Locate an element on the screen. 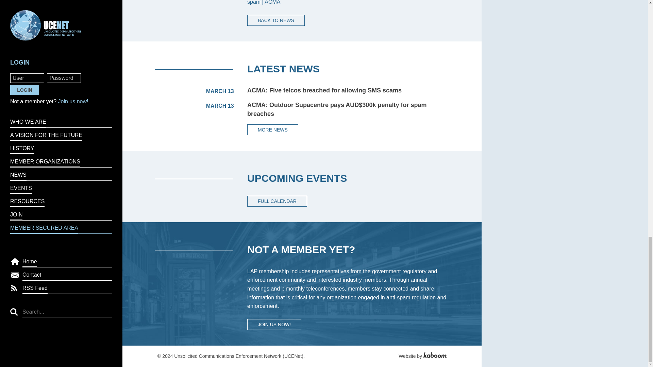 This screenshot has height=367, width=653. ACMA: Five telcos breached for allowing SMS scams is located at coordinates (324, 90).